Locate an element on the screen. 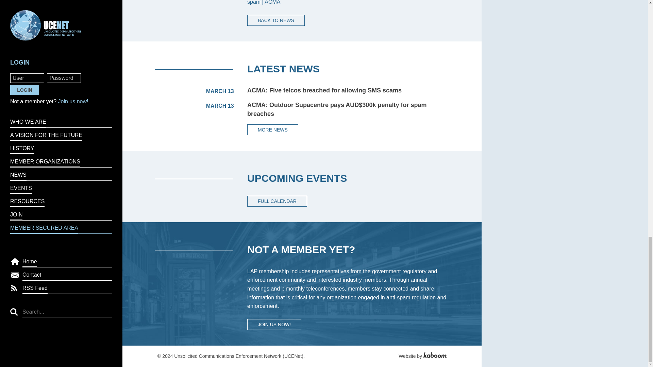 This screenshot has height=367, width=653. ACMA: Five telcos breached for allowing SMS scams is located at coordinates (324, 90).